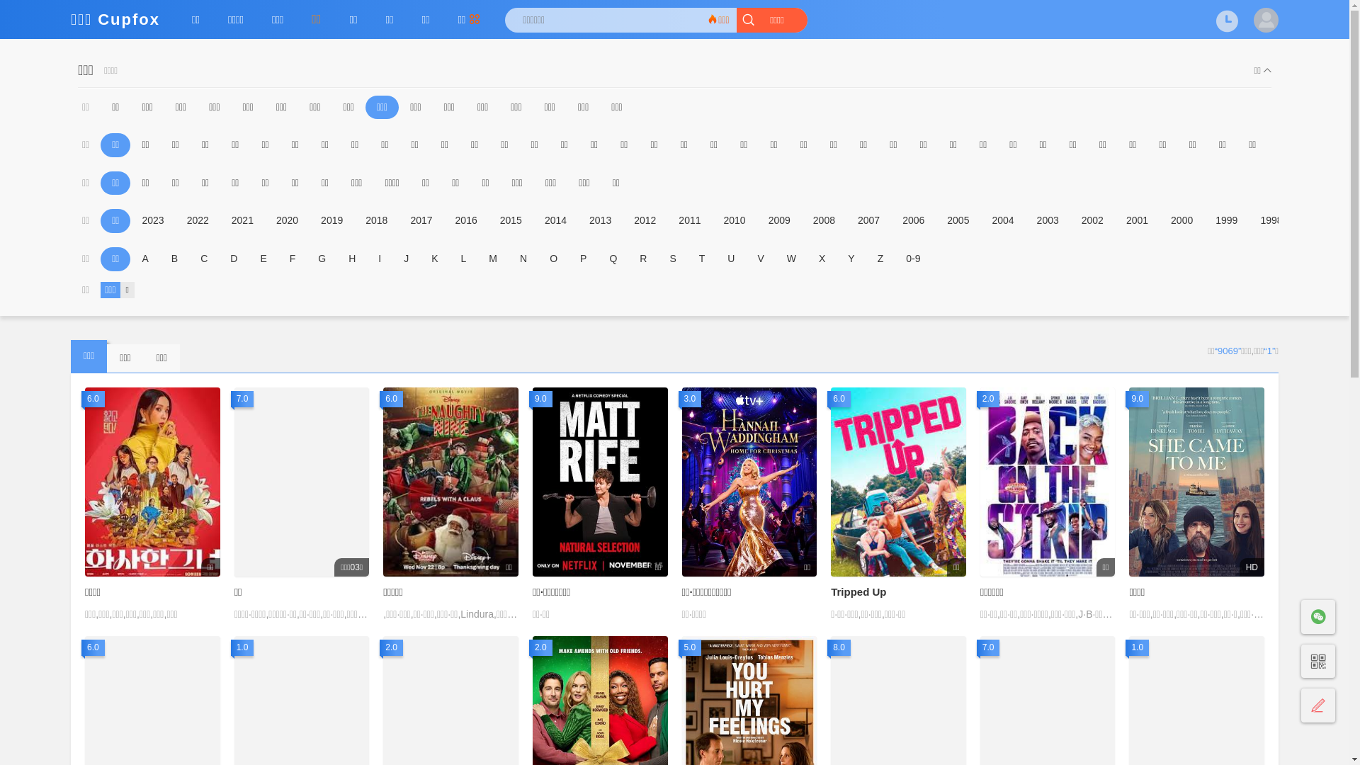  Describe the element at coordinates (377, 221) in the screenshot. I see `2018` at that location.